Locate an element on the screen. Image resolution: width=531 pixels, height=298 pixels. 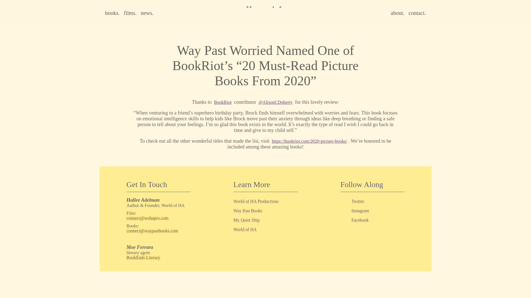
contact. is located at coordinates (417, 13).